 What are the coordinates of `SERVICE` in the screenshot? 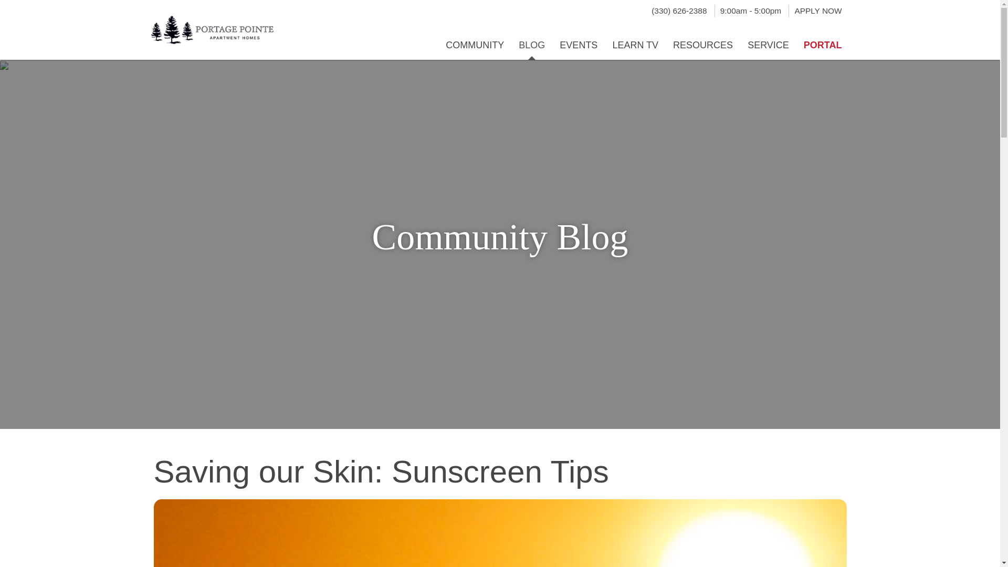 It's located at (768, 40).